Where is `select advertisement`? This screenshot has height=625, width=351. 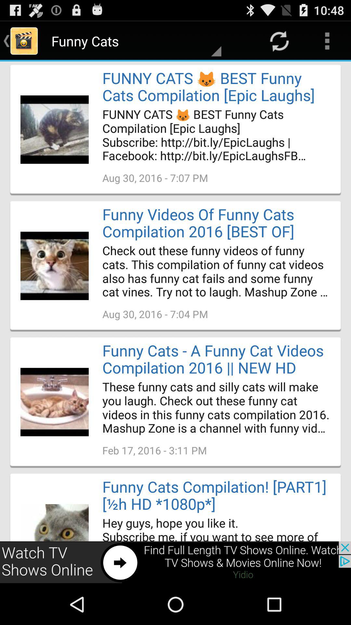 select advertisement is located at coordinates (175, 562).